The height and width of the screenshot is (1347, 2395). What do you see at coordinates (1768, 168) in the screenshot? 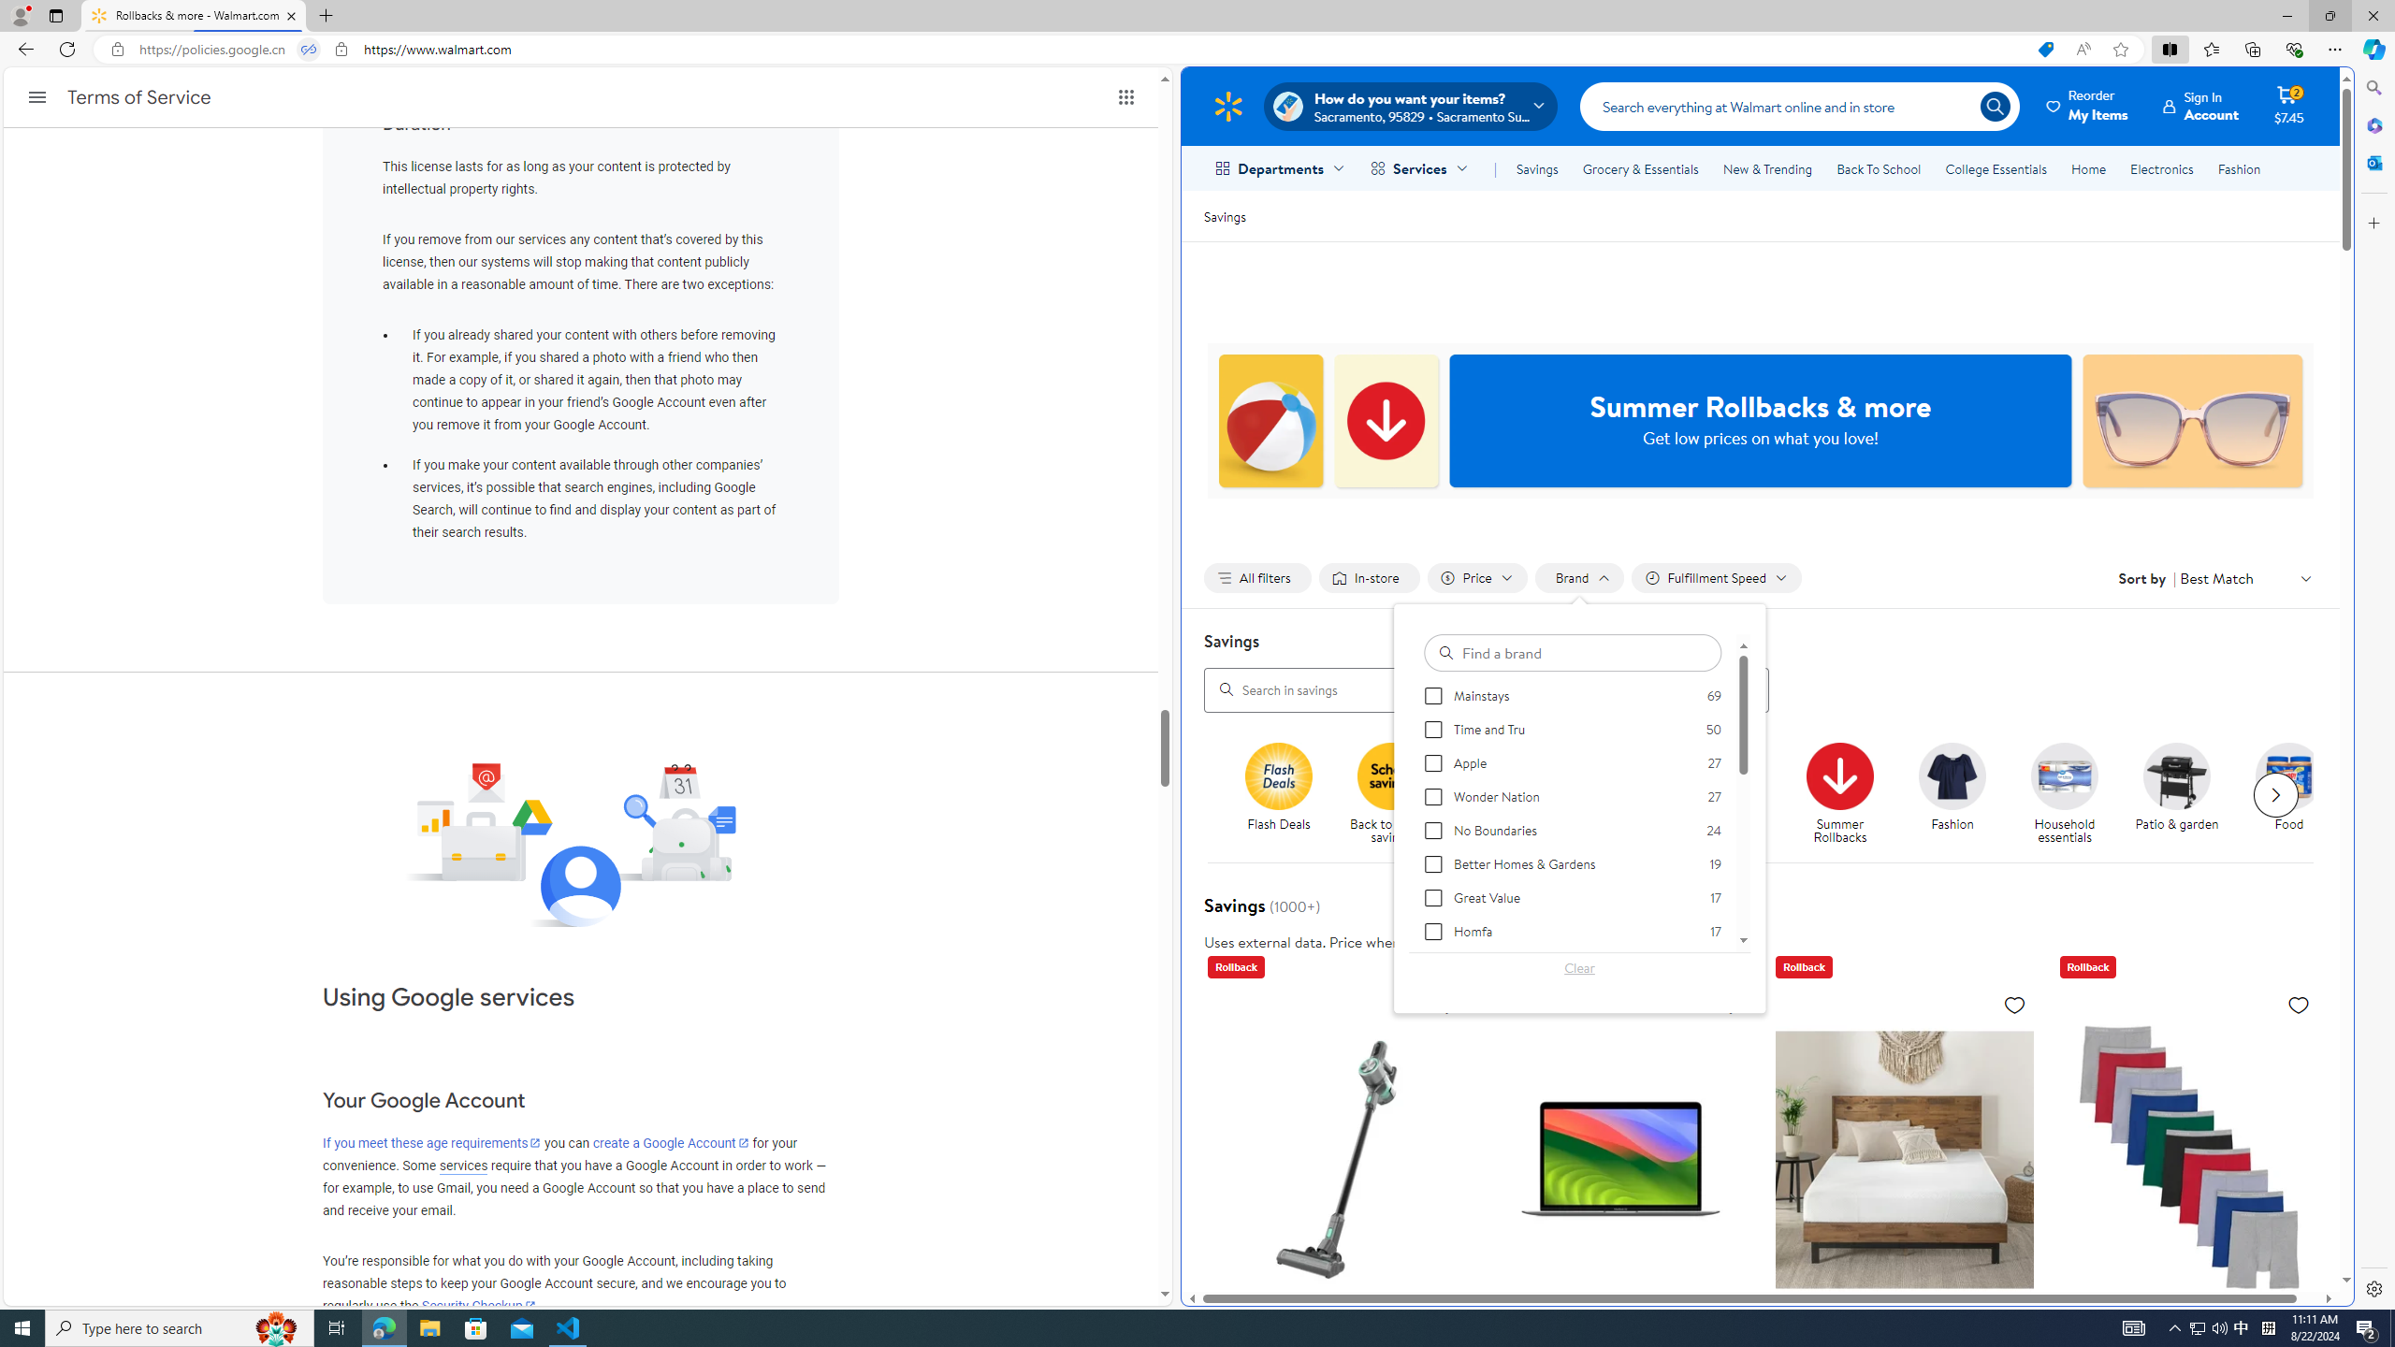
I see `New & Trending` at bounding box center [1768, 168].